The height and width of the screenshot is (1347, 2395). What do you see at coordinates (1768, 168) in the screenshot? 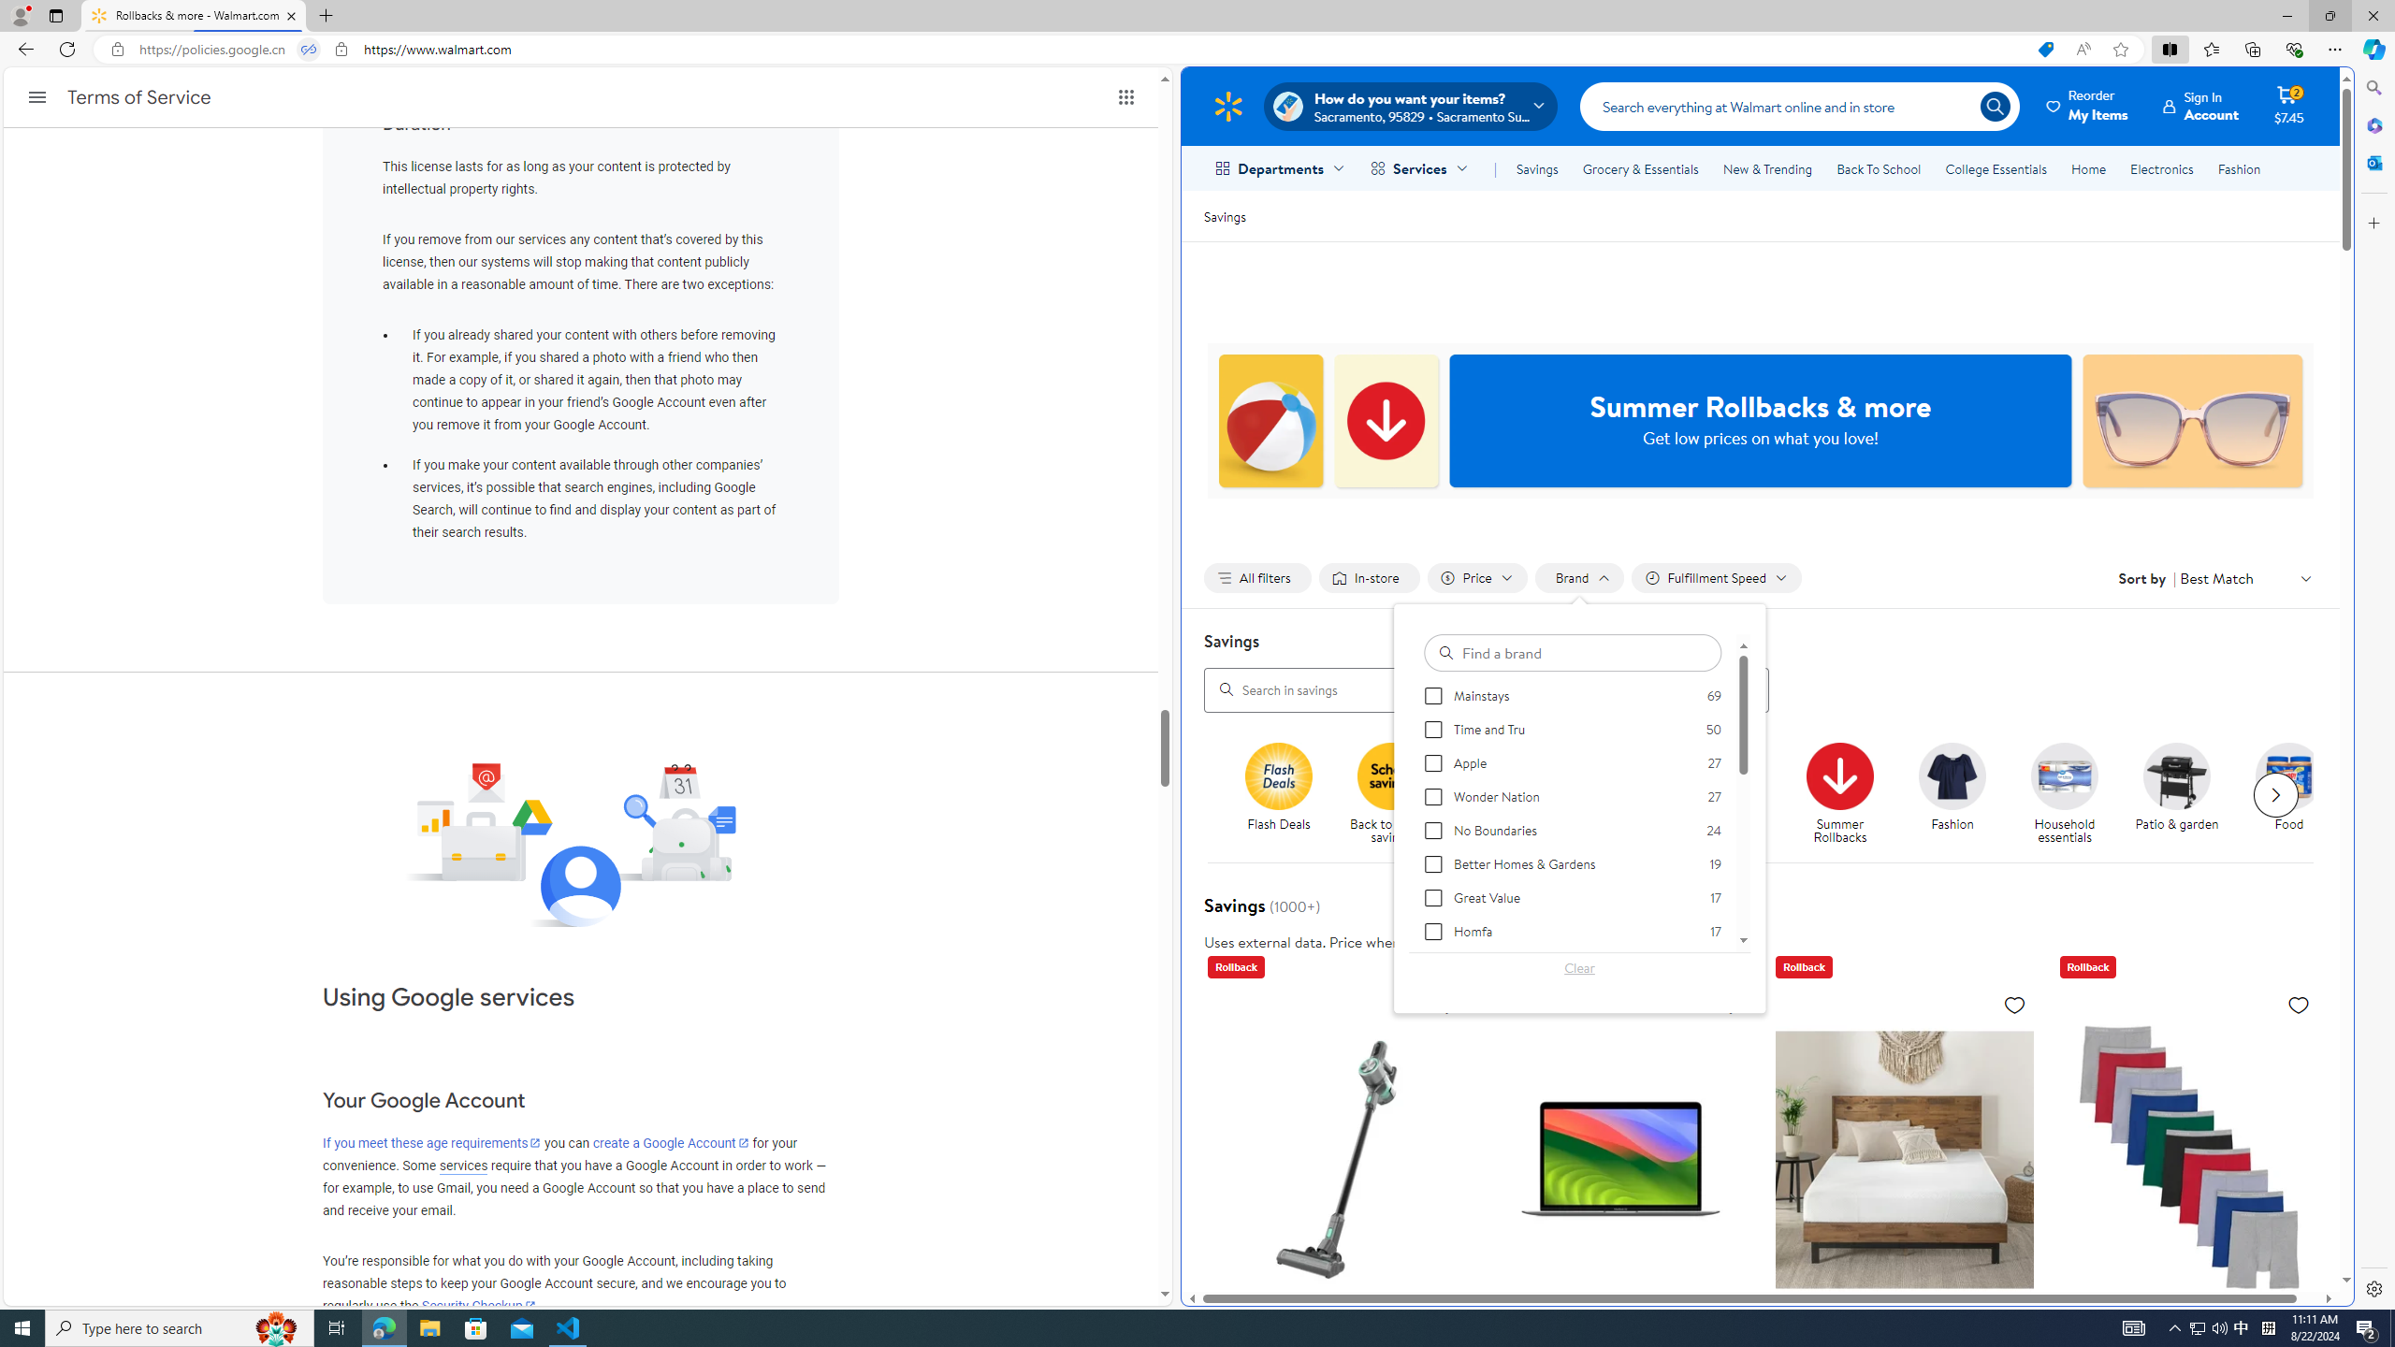
I see `New & Trending` at bounding box center [1768, 168].